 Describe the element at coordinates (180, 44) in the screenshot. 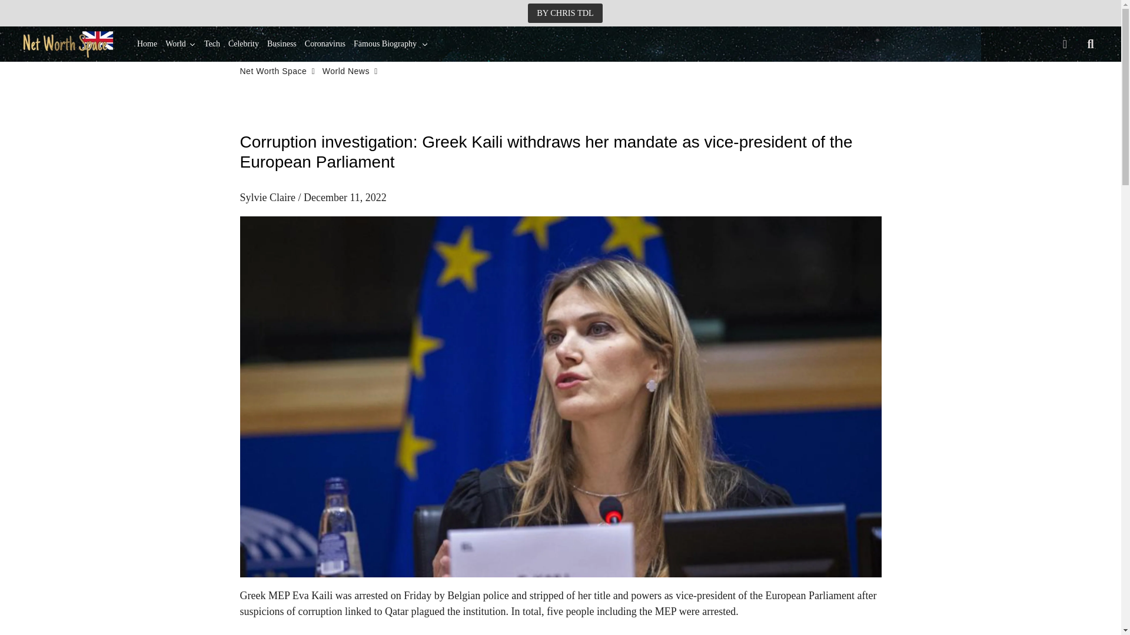

I see `World` at that location.